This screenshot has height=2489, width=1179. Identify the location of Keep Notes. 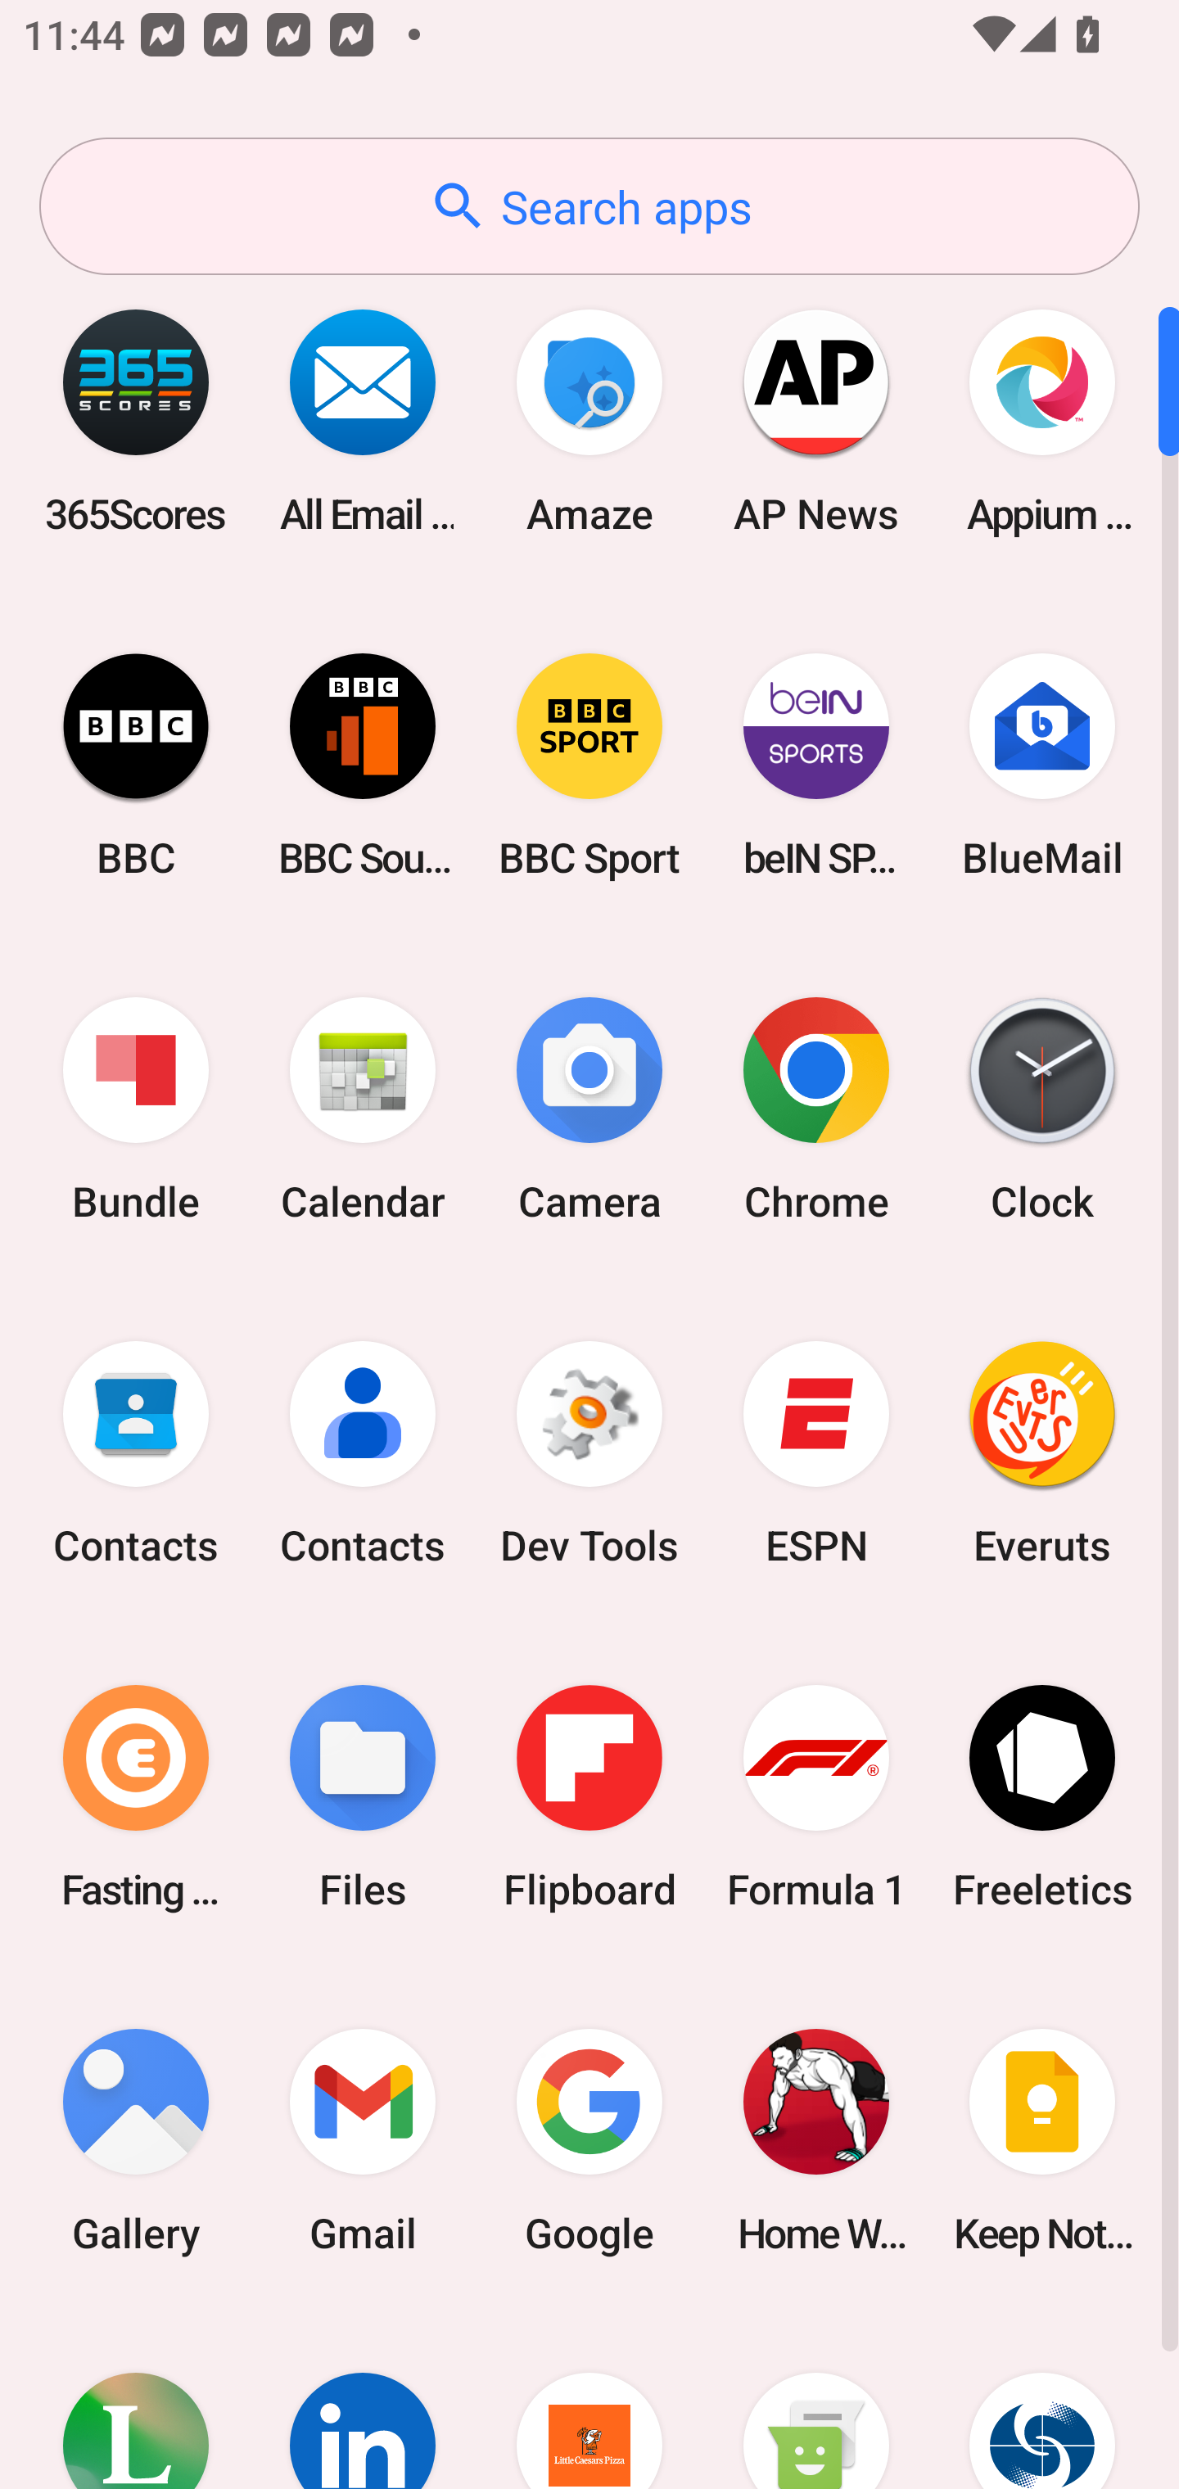
(1042, 2140).